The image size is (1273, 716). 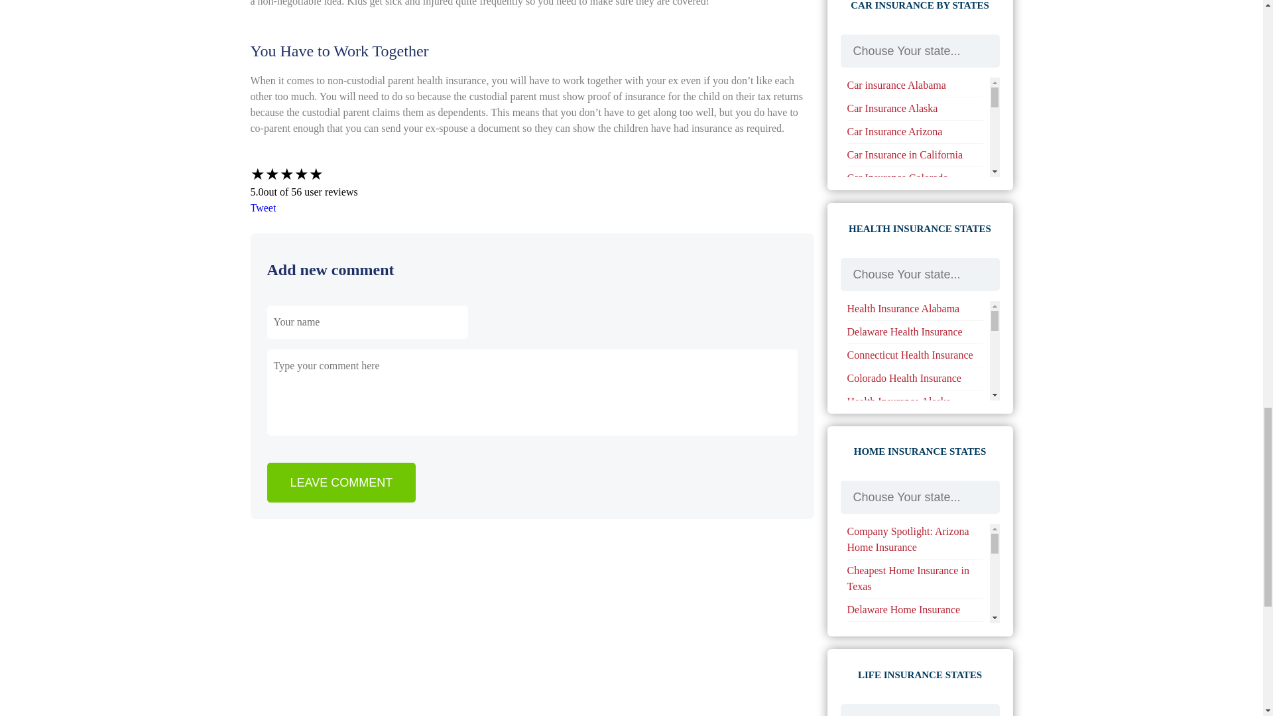 I want to click on Car Insurance in Arkansas, so click(x=903, y=286).